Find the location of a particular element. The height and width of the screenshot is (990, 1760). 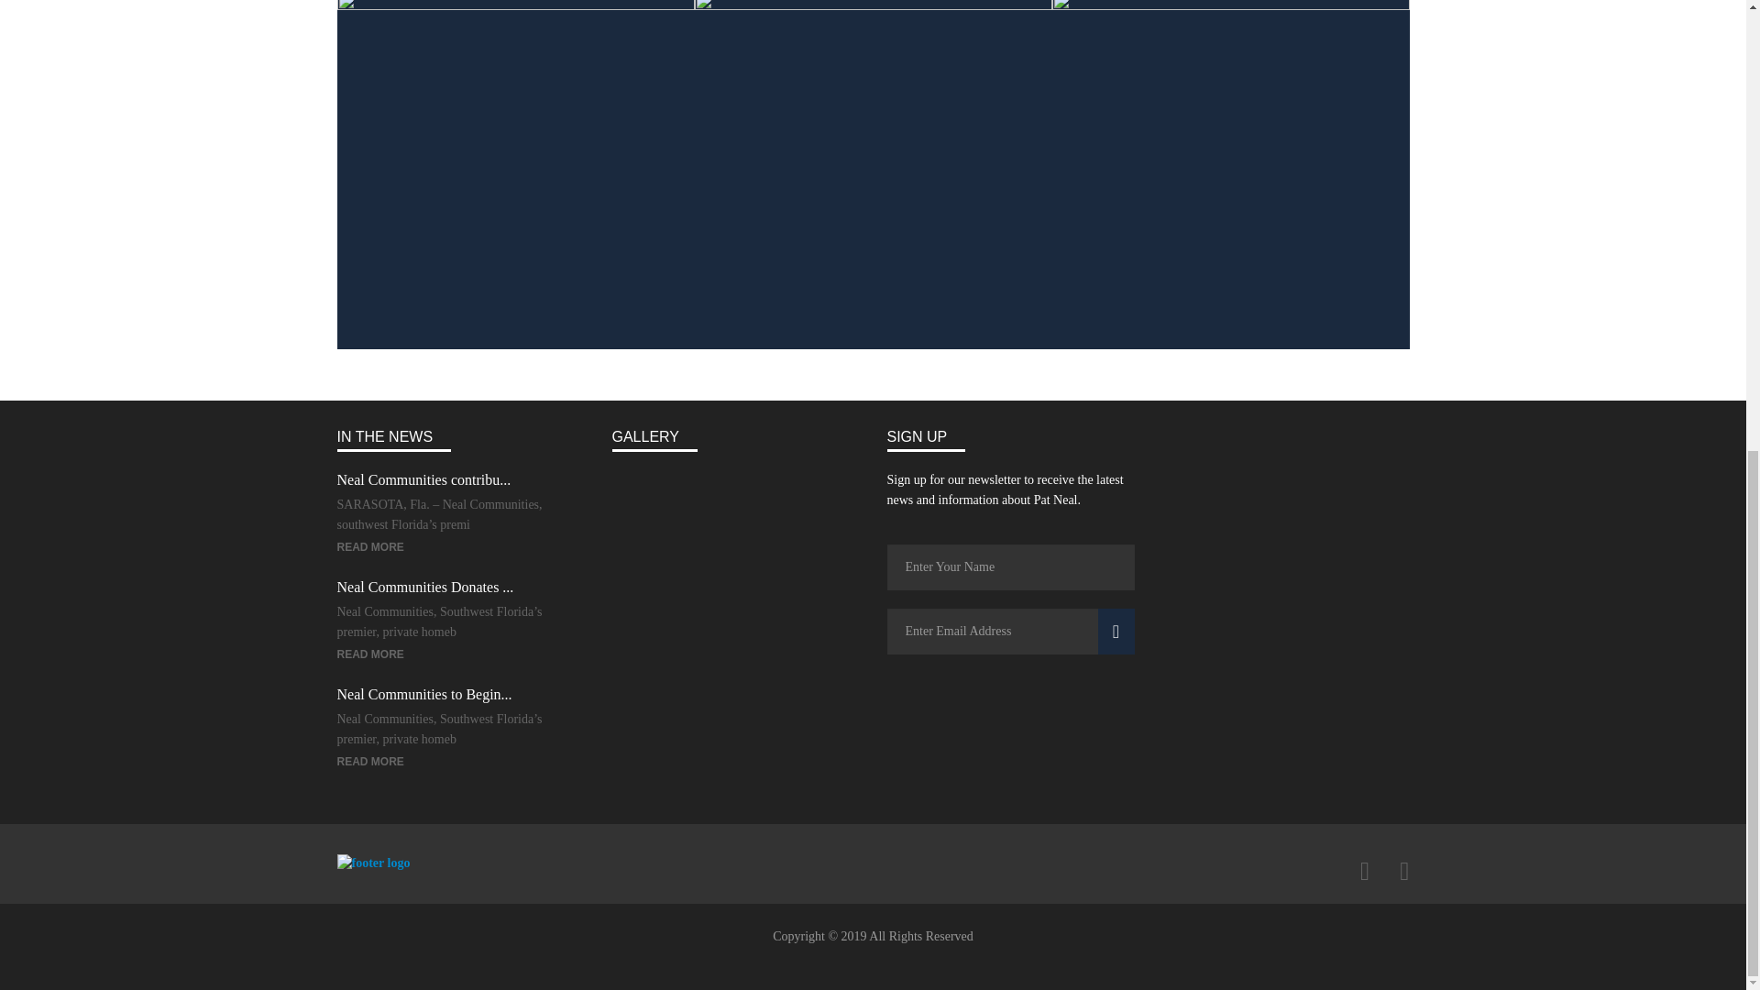

READ MORE is located at coordinates (370, 654).